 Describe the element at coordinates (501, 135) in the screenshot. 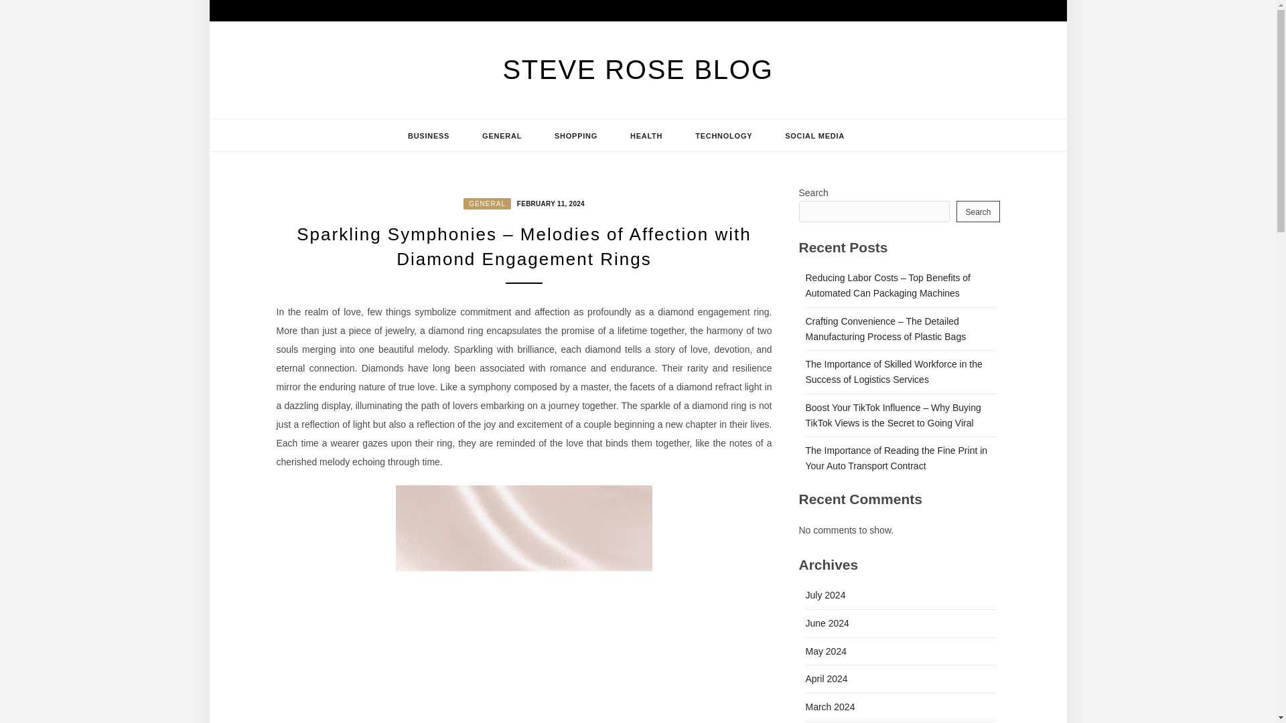

I see `GENERAL` at that location.